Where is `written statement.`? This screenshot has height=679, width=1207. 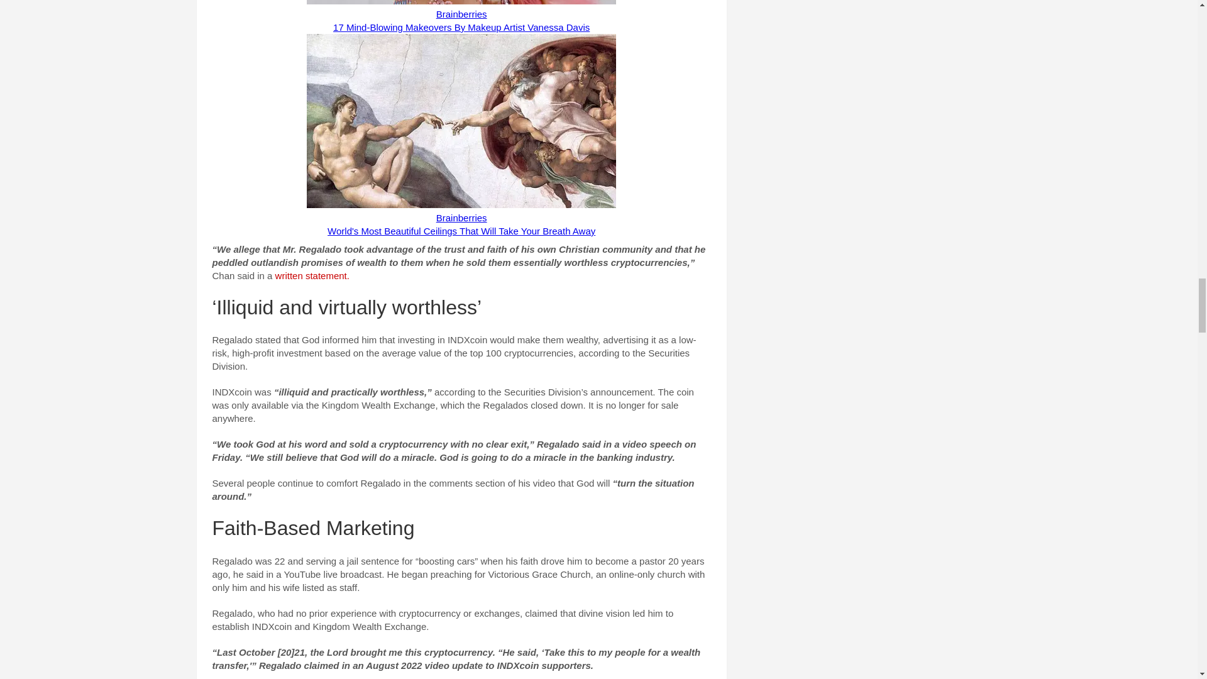 written statement. is located at coordinates (312, 275).